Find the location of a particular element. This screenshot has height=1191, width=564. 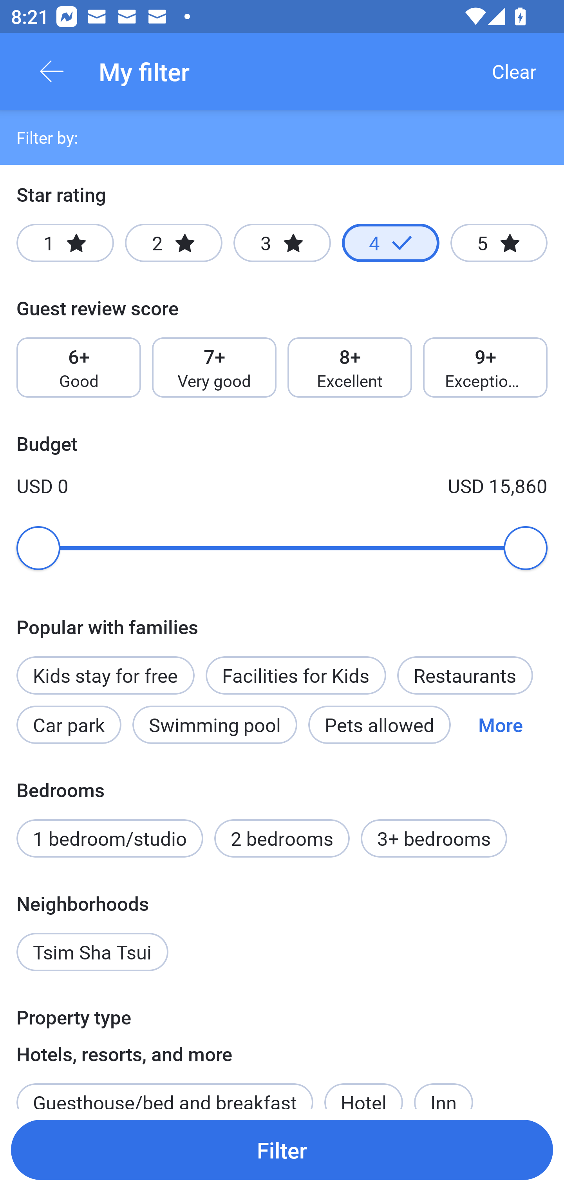

Clear is located at coordinates (514, 71).